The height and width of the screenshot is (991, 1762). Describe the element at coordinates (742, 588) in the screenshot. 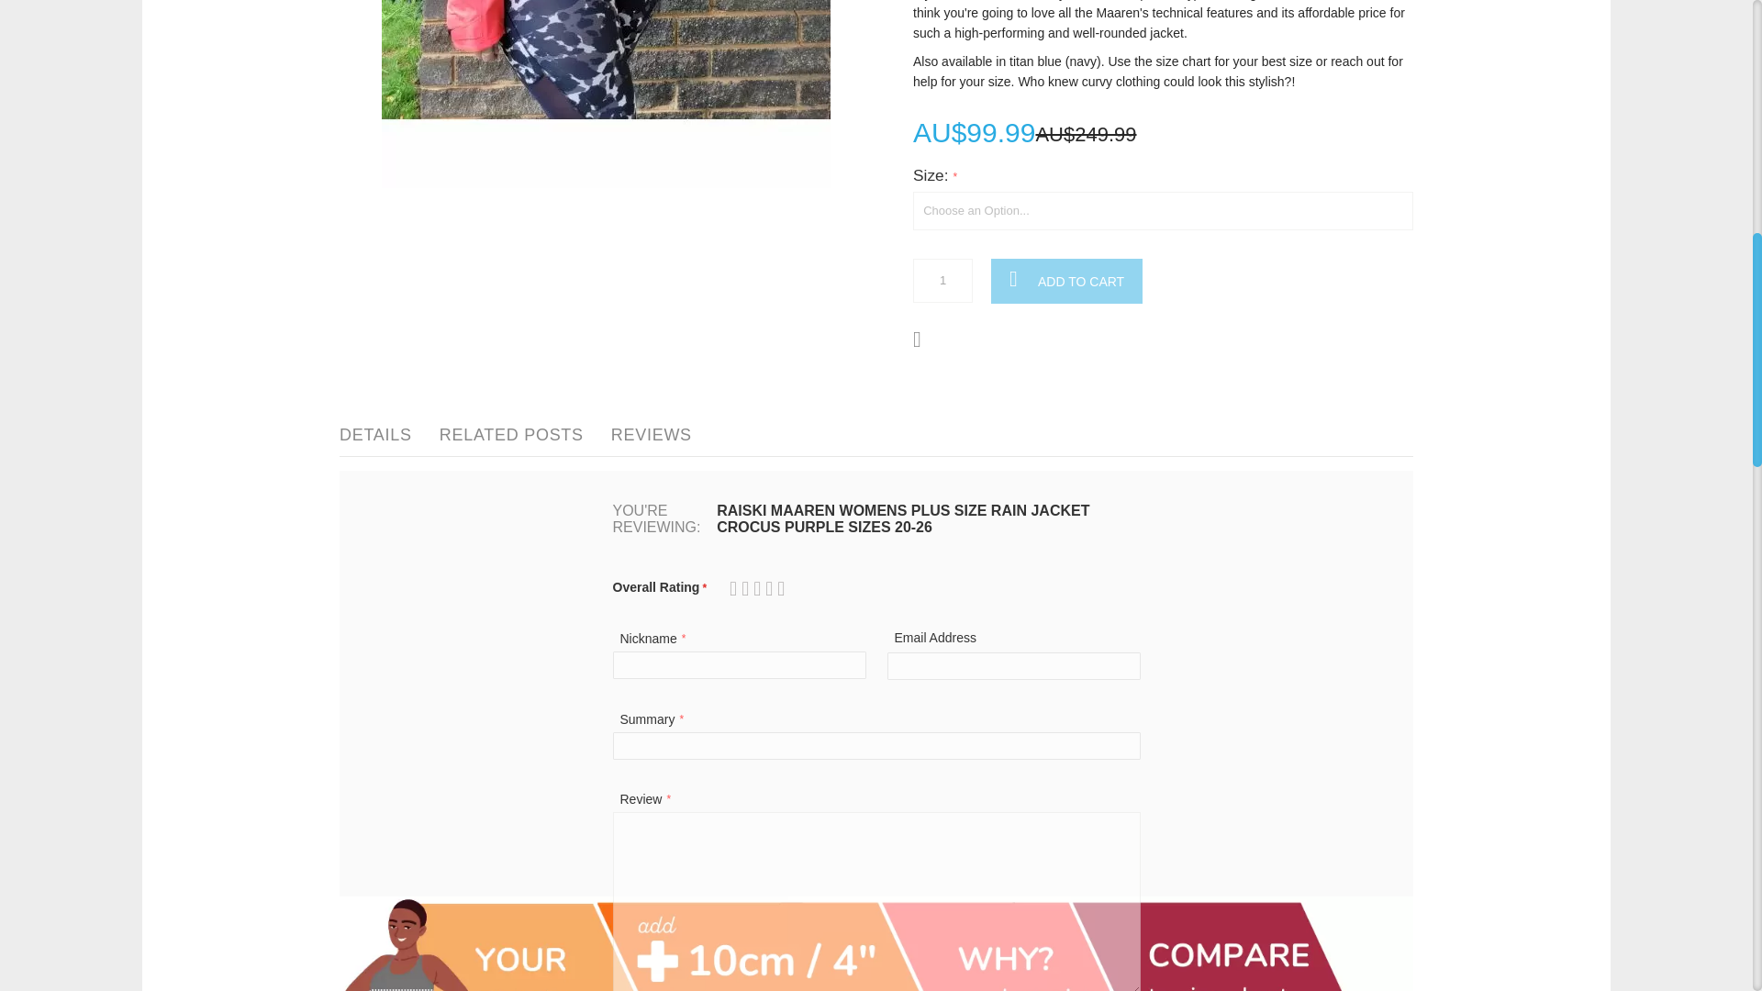

I see `2 stars` at that location.